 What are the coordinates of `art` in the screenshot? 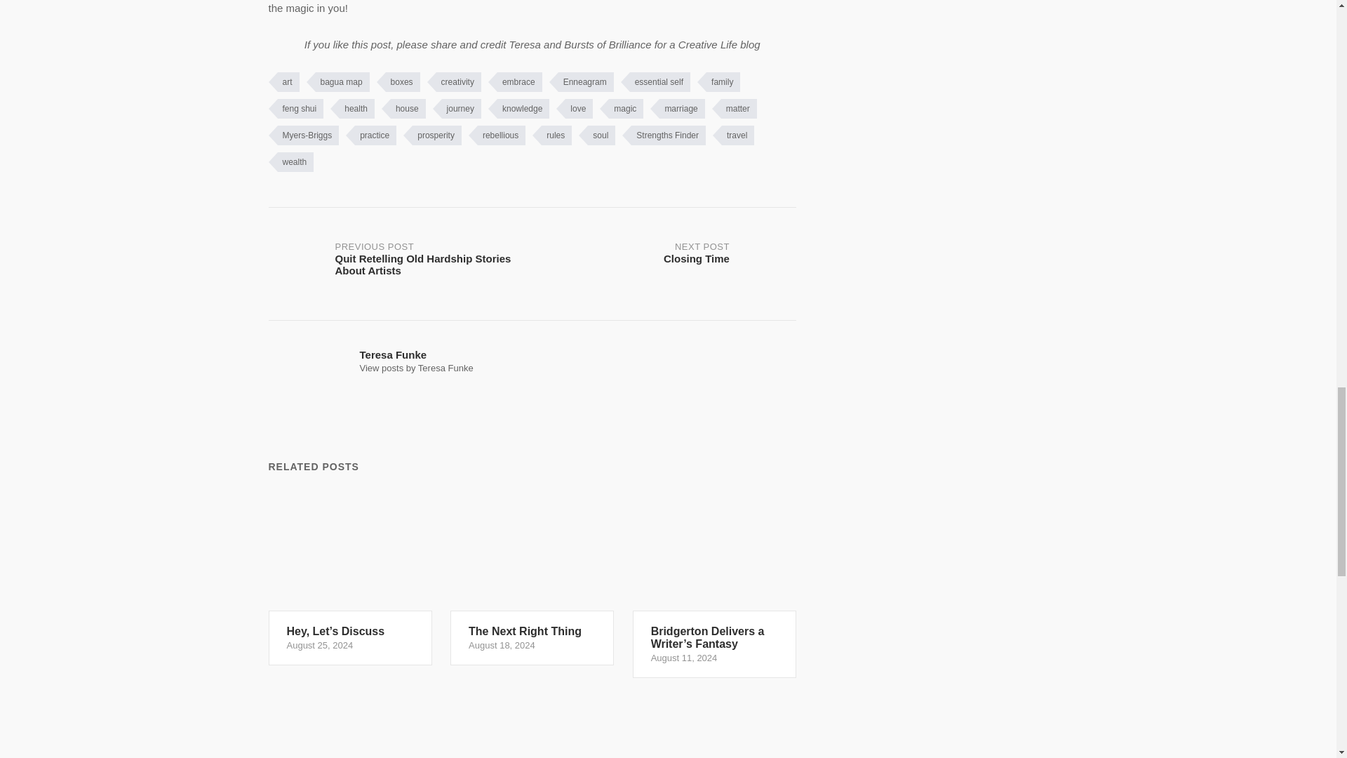 It's located at (283, 81).